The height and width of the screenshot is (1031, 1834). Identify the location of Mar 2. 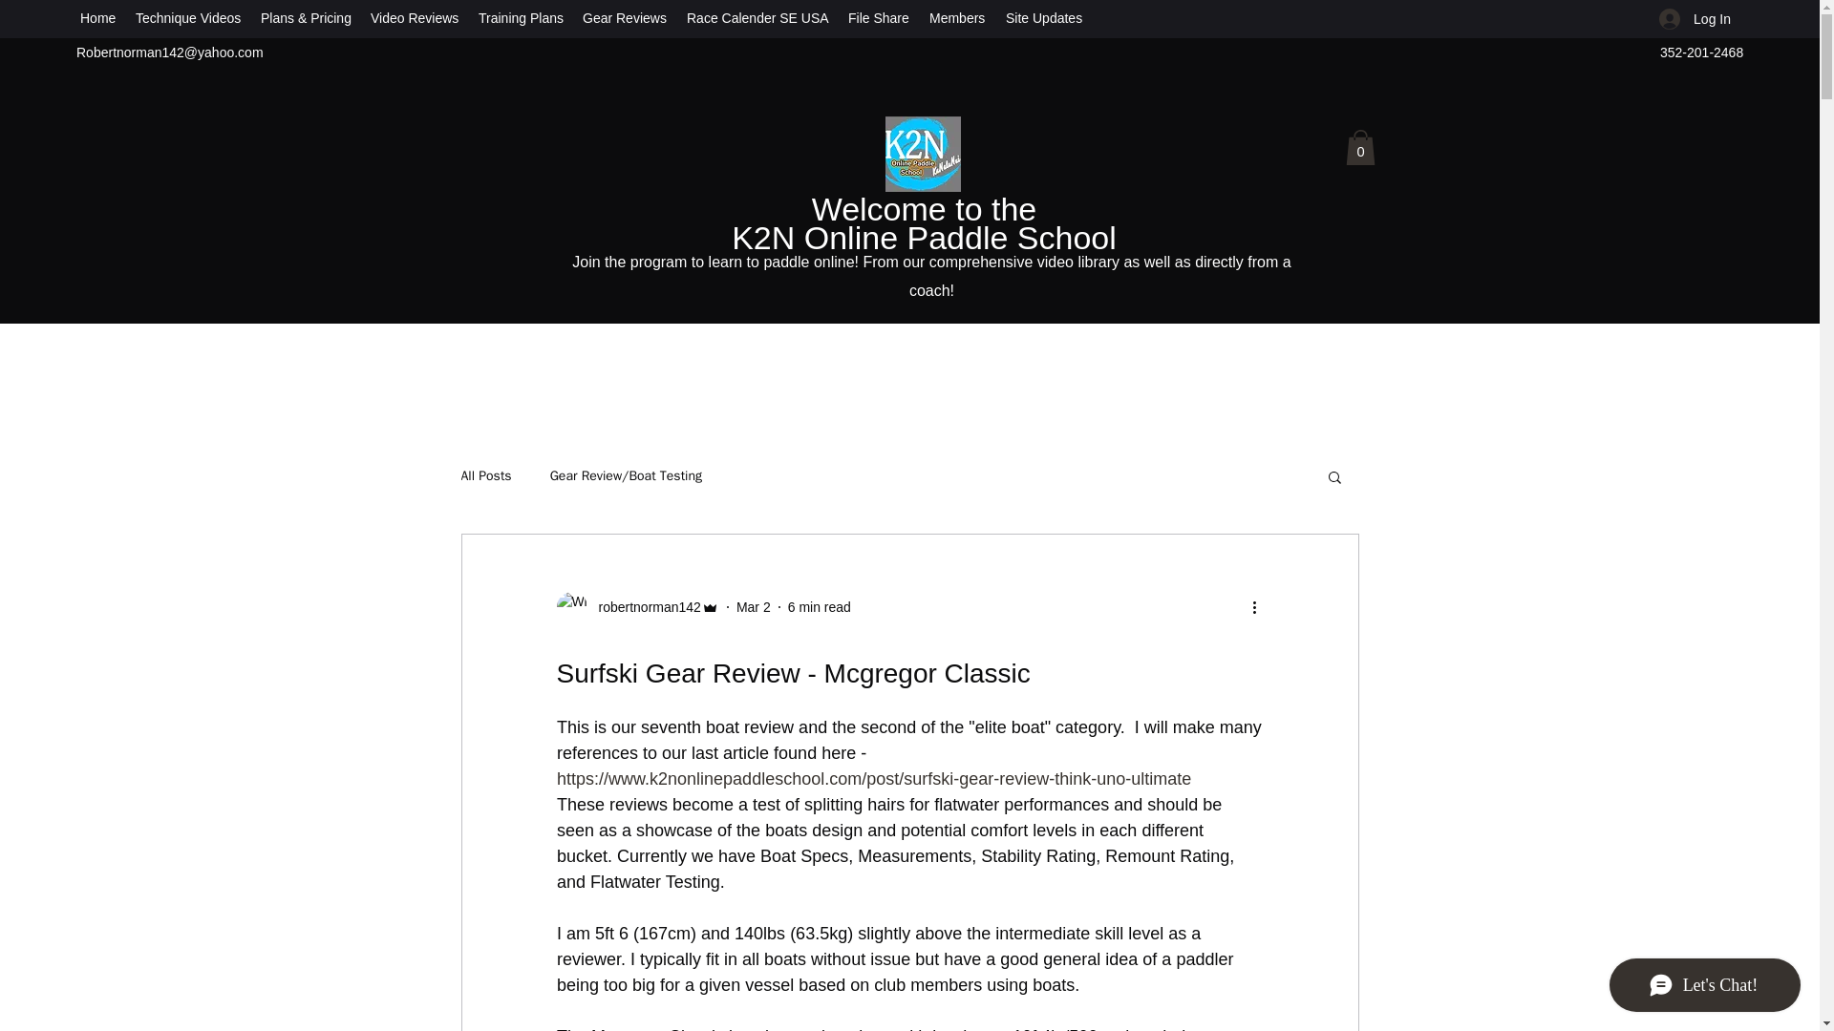
(753, 606).